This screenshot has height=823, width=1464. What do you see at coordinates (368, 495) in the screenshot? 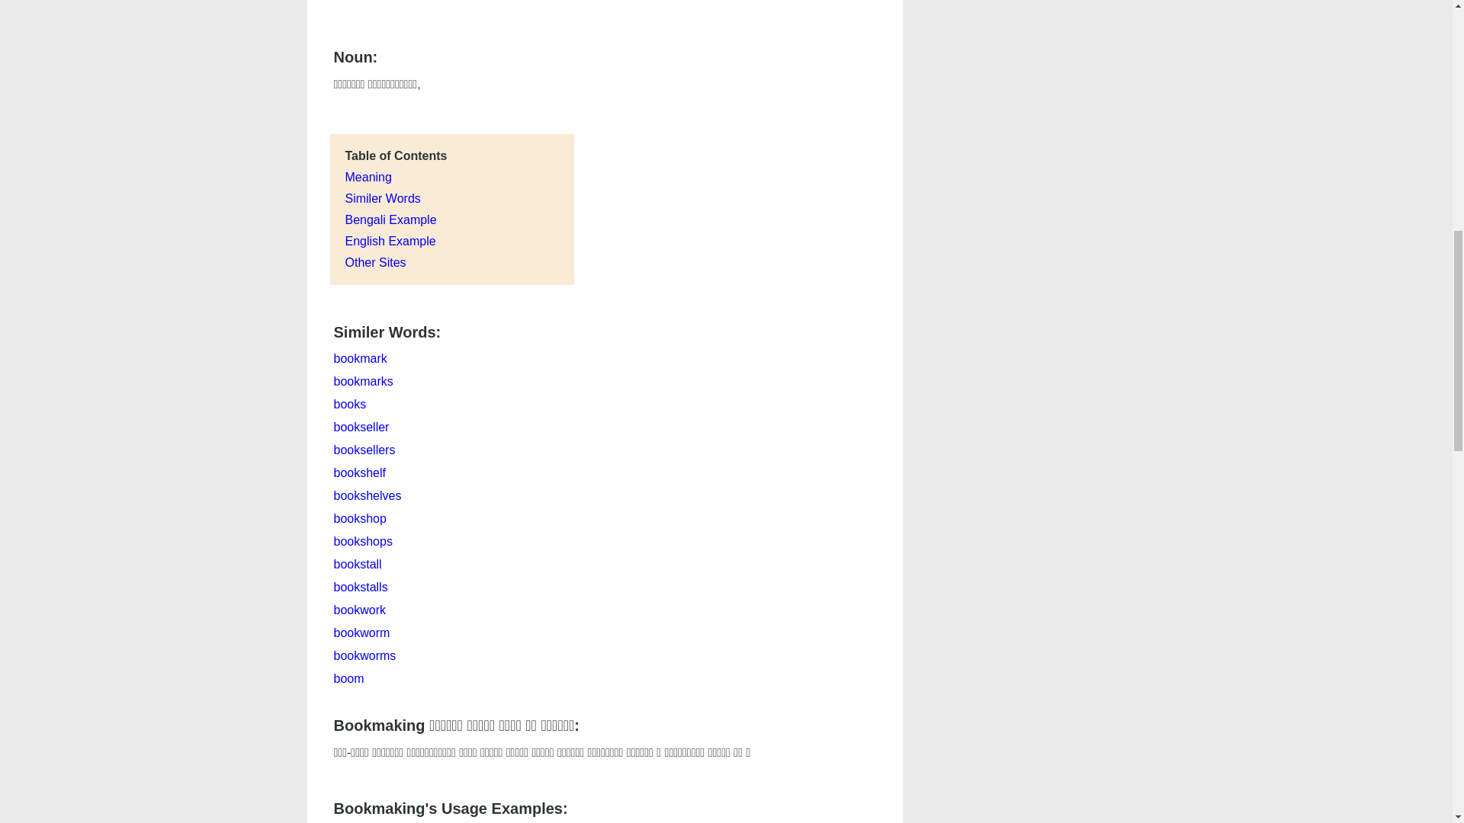
I see `bookshelves` at bounding box center [368, 495].